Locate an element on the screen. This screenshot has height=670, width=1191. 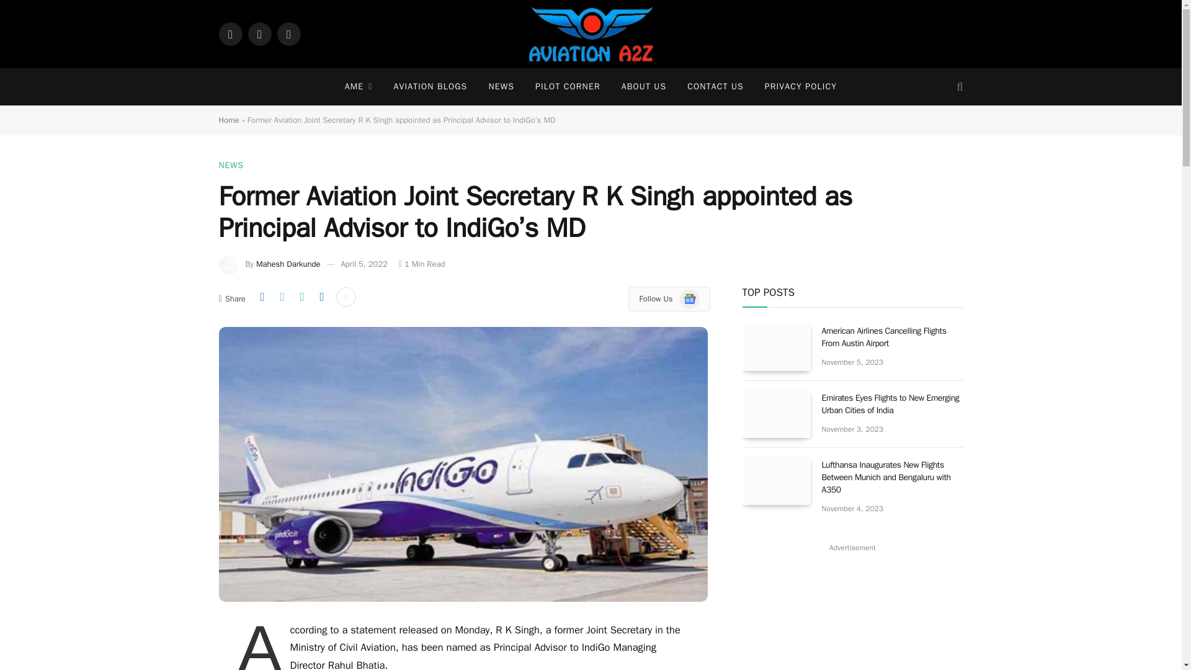
NEWS is located at coordinates (501, 87).